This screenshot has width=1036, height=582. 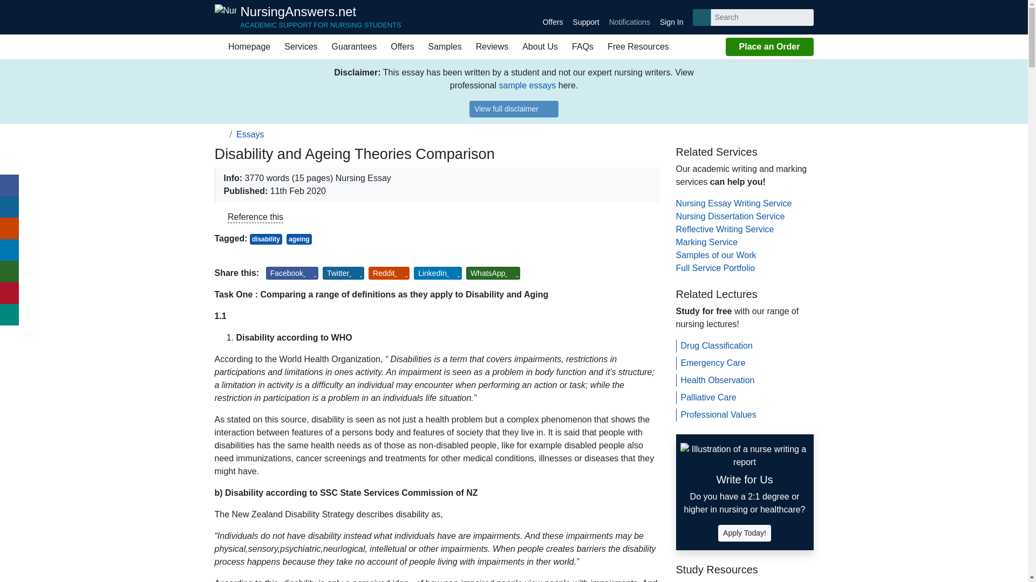 What do you see at coordinates (553, 17) in the screenshot?
I see `Offers` at bounding box center [553, 17].